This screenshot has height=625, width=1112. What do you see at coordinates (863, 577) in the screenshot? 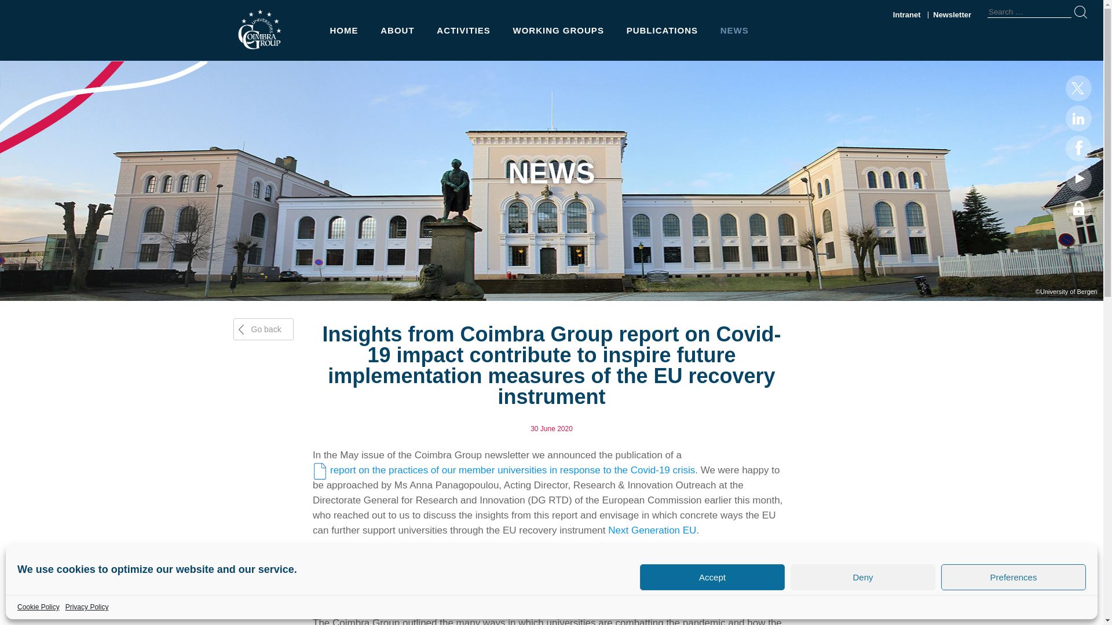
I see `Deny` at bounding box center [863, 577].